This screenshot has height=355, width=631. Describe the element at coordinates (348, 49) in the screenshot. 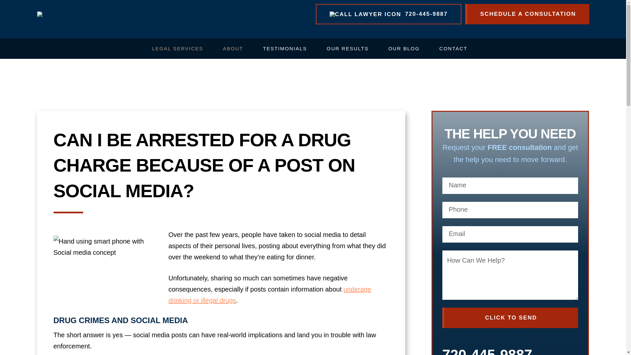

I see `OUR RESULTS` at that location.